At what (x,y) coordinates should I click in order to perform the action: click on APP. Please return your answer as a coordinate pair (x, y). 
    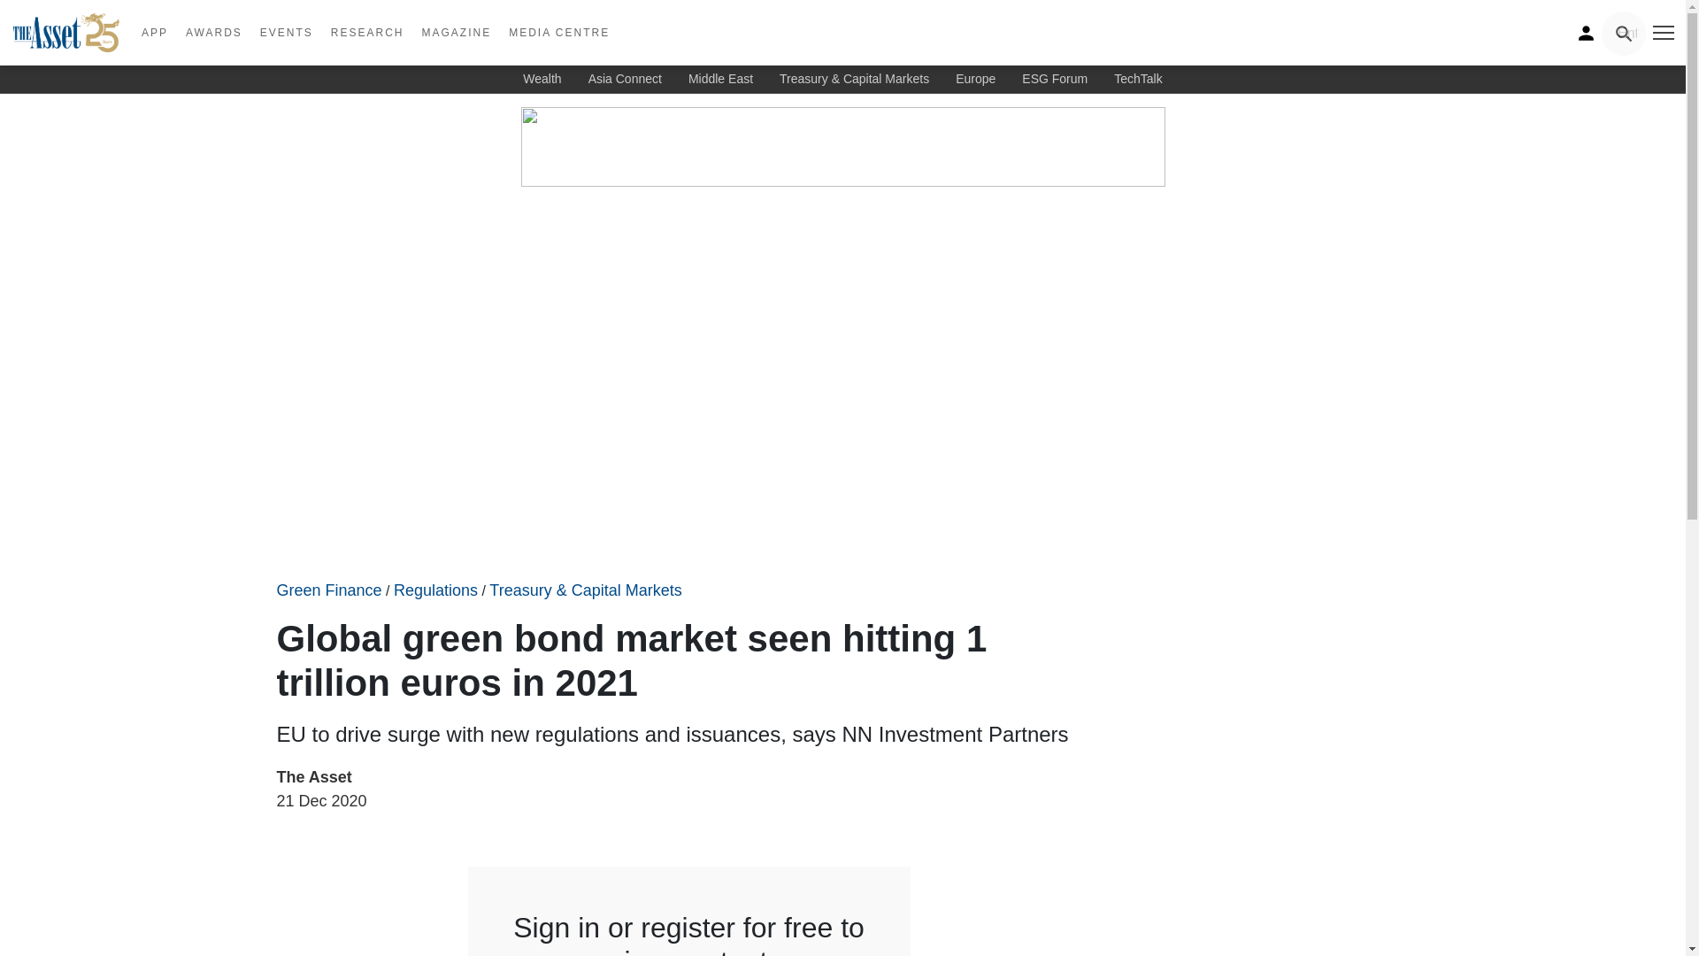
    Looking at the image, I should click on (154, 33).